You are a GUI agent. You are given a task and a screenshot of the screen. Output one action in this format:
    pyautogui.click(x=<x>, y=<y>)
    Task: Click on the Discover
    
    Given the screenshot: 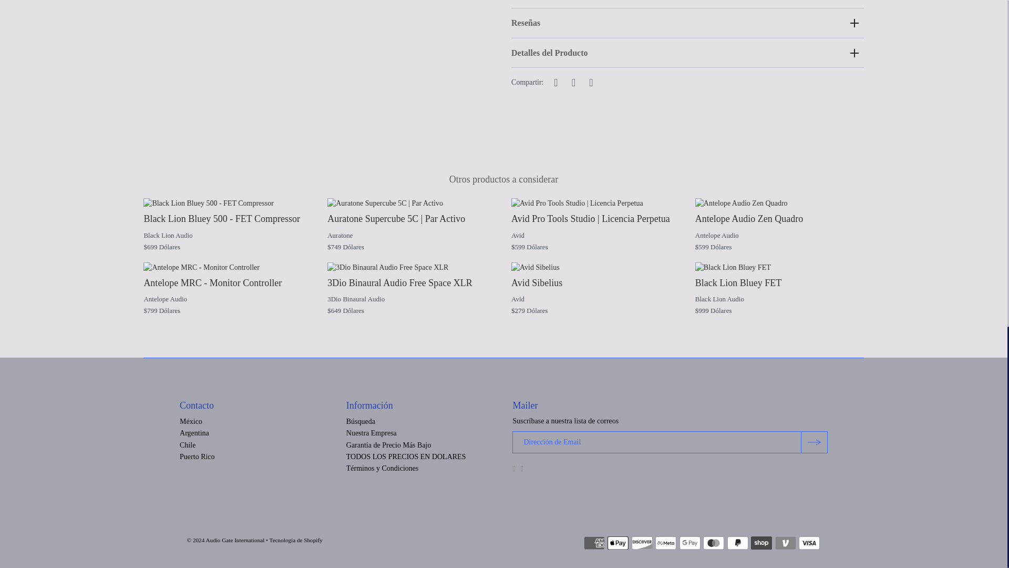 What is the action you would take?
    pyautogui.click(x=642, y=543)
    